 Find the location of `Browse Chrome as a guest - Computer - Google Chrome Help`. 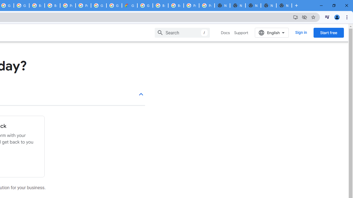

Browse Chrome as a guest - Computer - Google Chrome Help is located at coordinates (37, 5).